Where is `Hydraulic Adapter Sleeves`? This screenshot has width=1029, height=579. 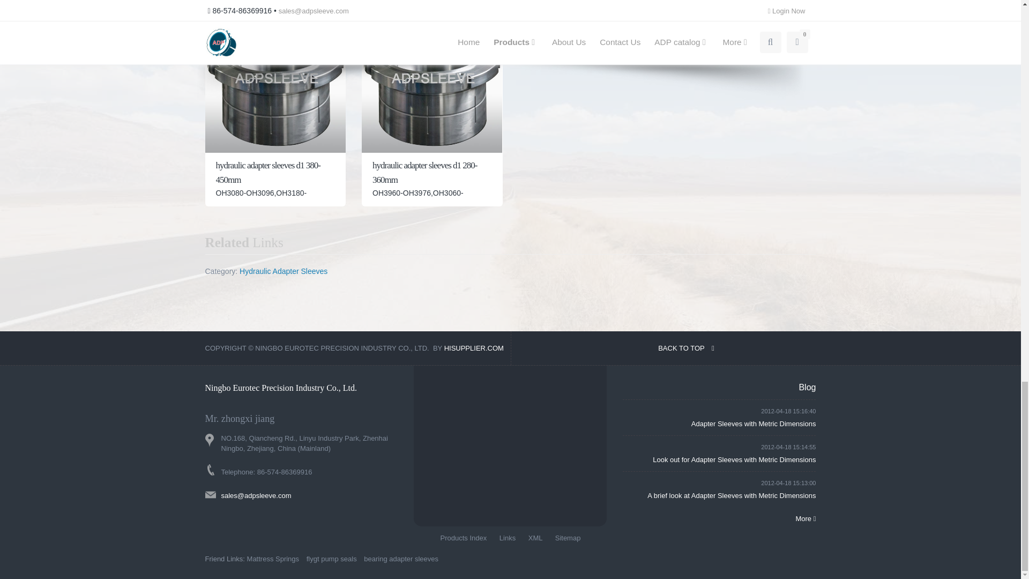 Hydraulic Adapter Sleeves is located at coordinates (283, 271).